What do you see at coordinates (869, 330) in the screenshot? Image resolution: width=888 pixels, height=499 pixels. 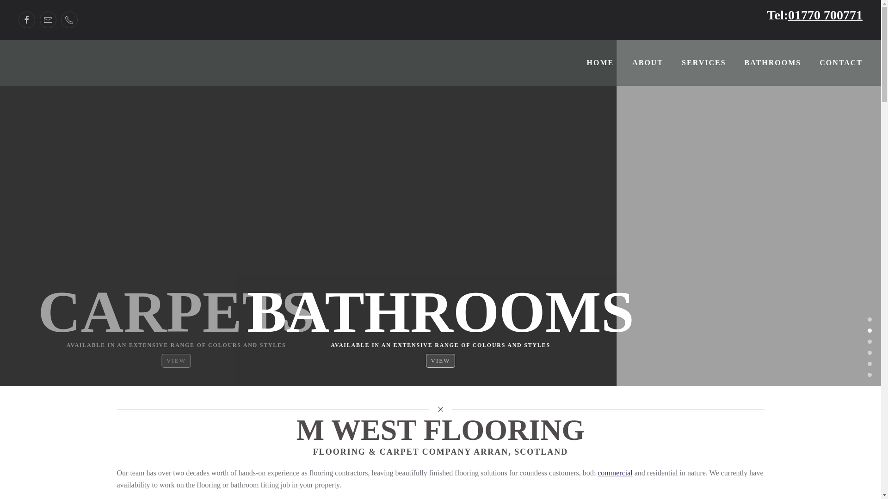 I see `BATHROOMS` at bounding box center [869, 330].